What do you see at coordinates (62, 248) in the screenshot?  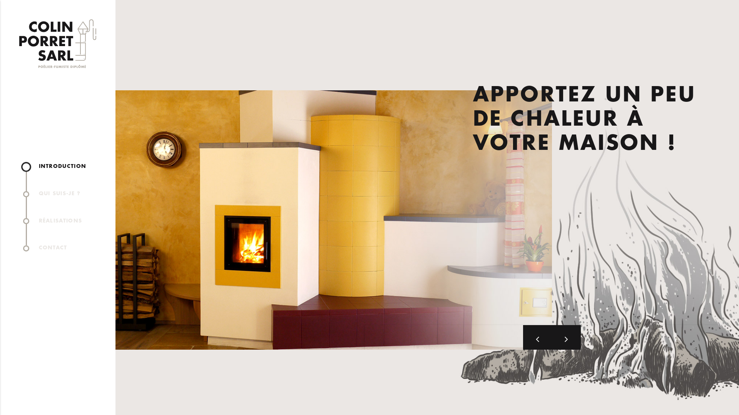 I see `CONTACT` at bounding box center [62, 248].